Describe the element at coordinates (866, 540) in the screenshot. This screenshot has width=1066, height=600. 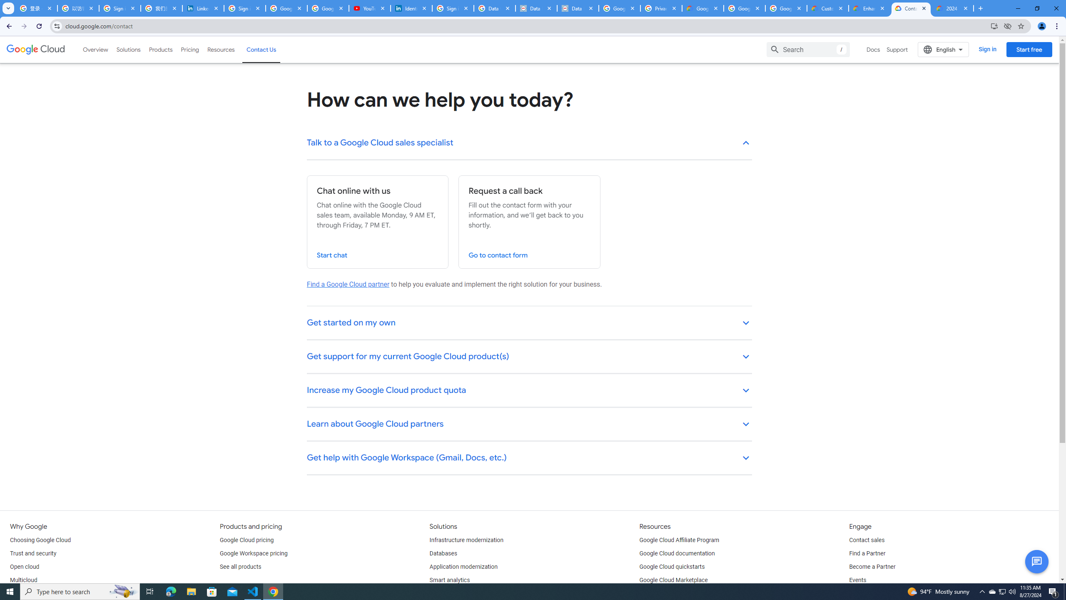
I see `Contact sales` at that location.